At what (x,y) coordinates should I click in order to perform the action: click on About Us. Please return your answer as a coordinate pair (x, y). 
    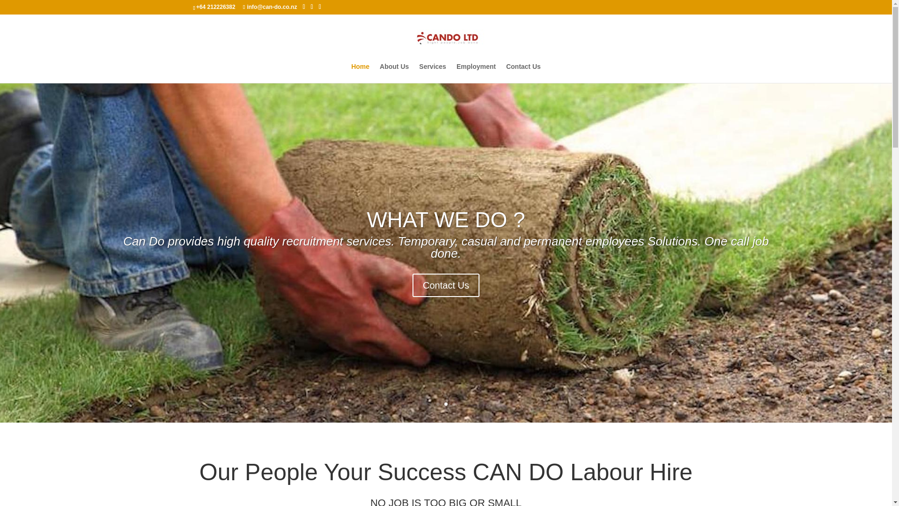
    Looking at the image, I should click on (394, 73).